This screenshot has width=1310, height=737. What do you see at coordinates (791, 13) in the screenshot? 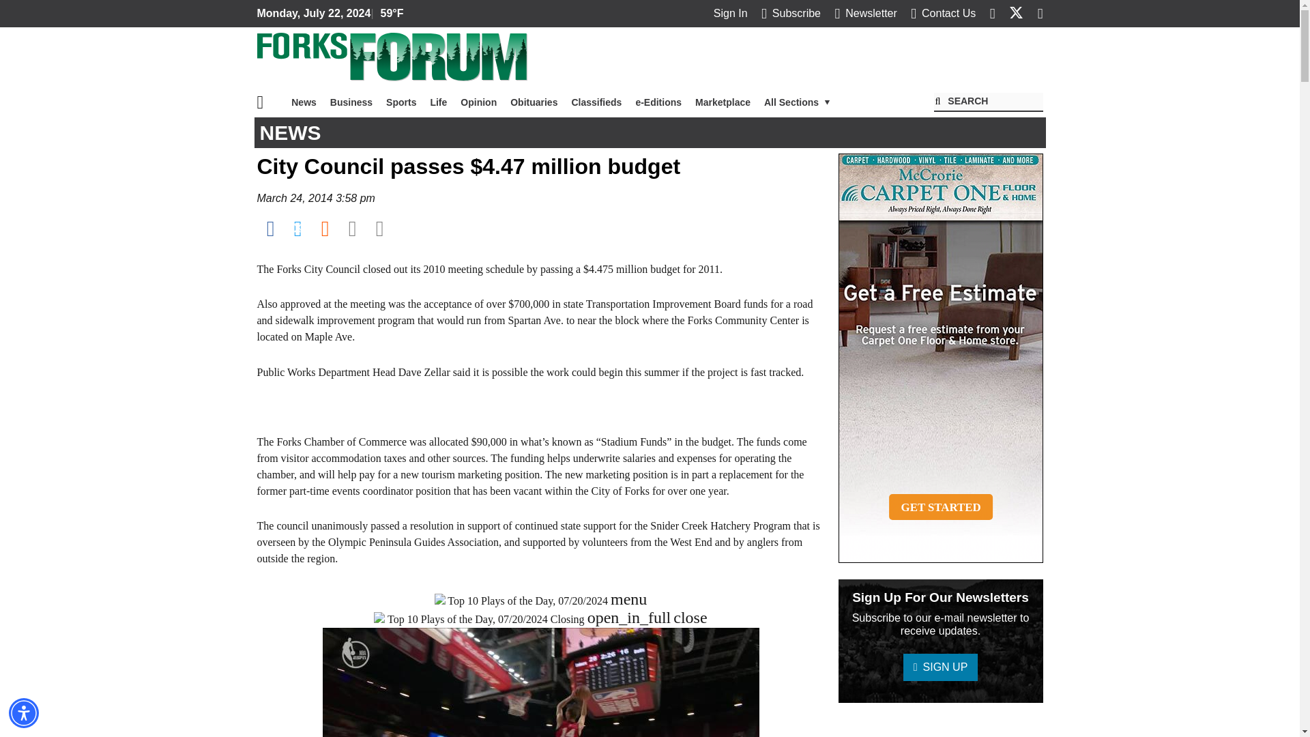
I see `Subscribe` at bounding box center [791, 13].